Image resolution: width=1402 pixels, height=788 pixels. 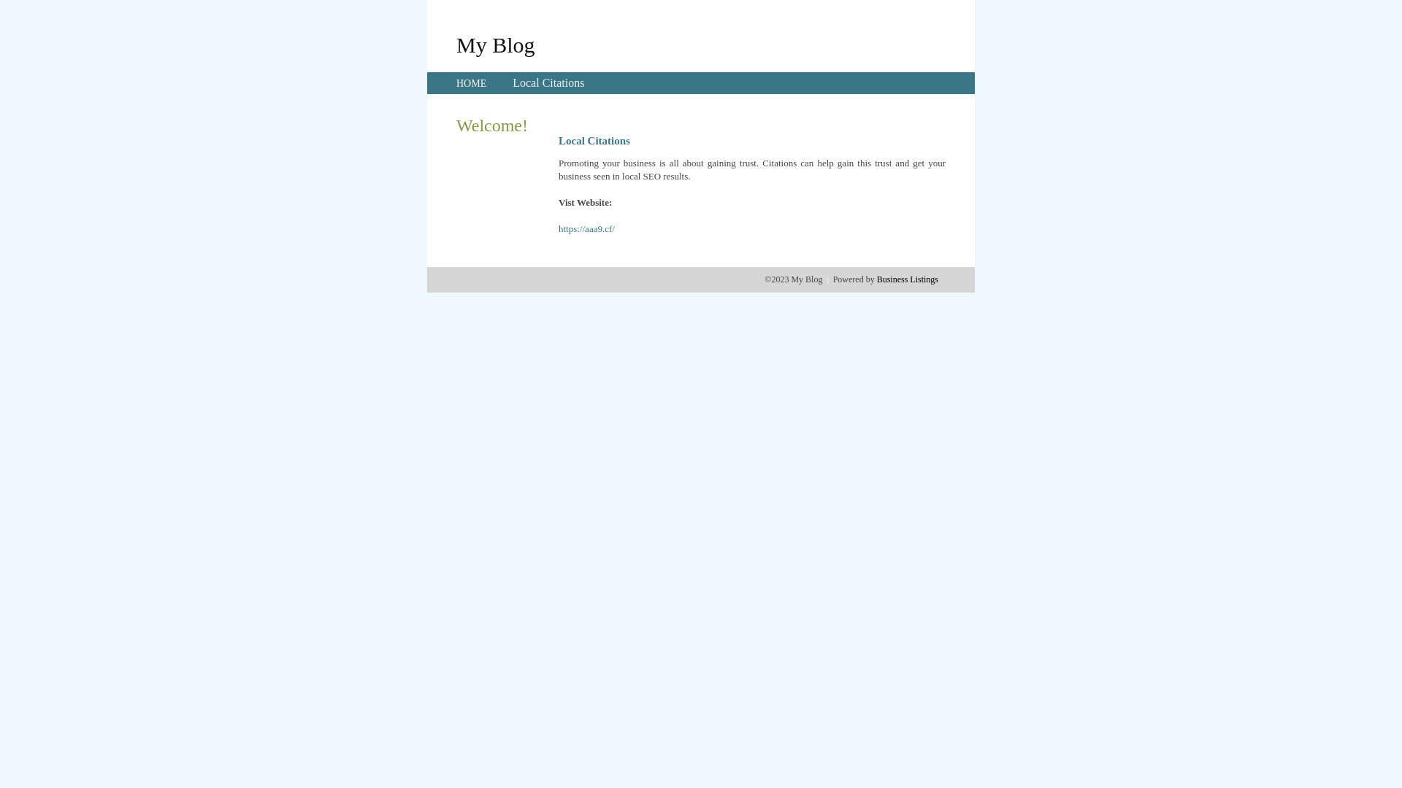 What do you see at coordinates (496, 45) in the screenshot?
I see `My Blog` at bounding box center [496, 45].